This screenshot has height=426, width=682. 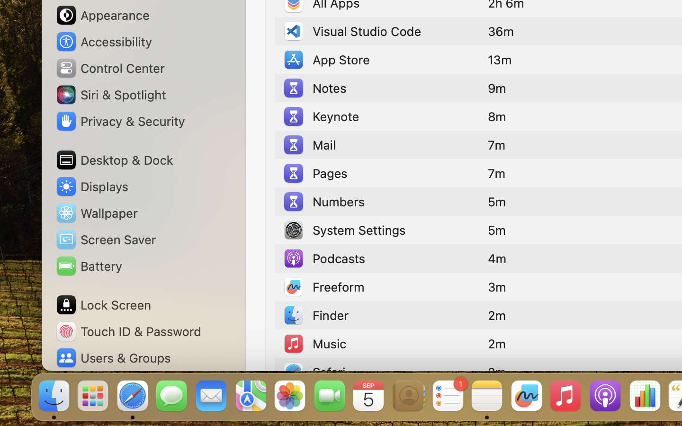 What do you see at coordinates (103, 305) in the screenshot?
I see `Lock Screen` at bounding box center [103, 305].